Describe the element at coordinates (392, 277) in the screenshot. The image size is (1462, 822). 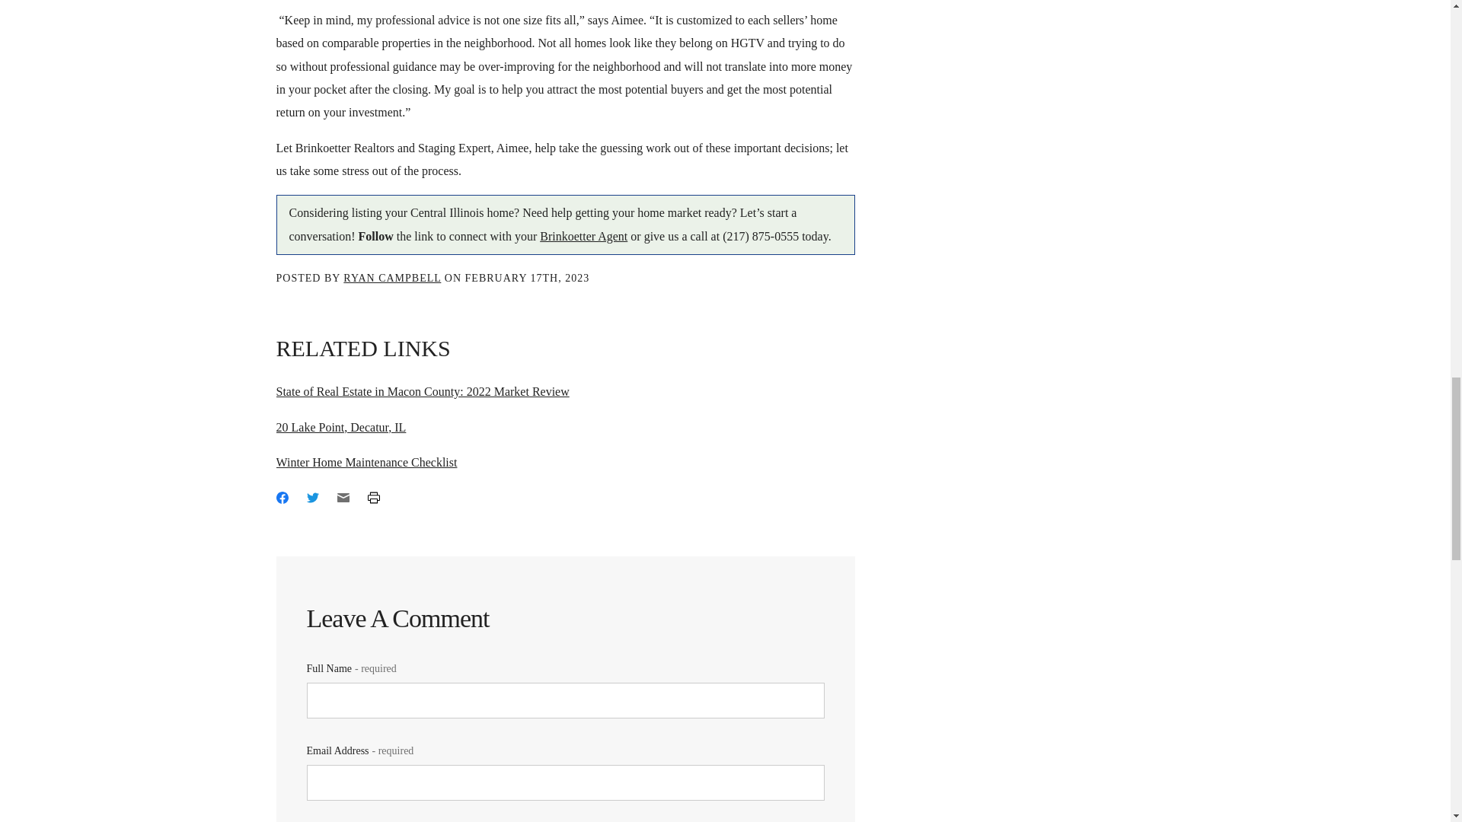
I see `RYAN CAMPBELL` at that location.